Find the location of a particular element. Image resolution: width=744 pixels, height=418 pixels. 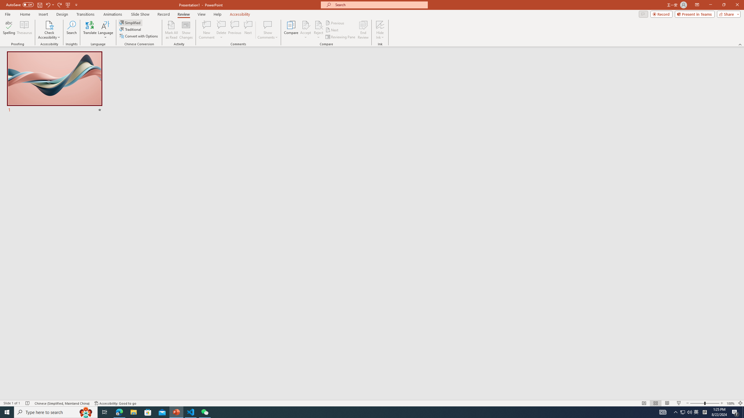

Slide Sorter is located at coordinates (655, 403).